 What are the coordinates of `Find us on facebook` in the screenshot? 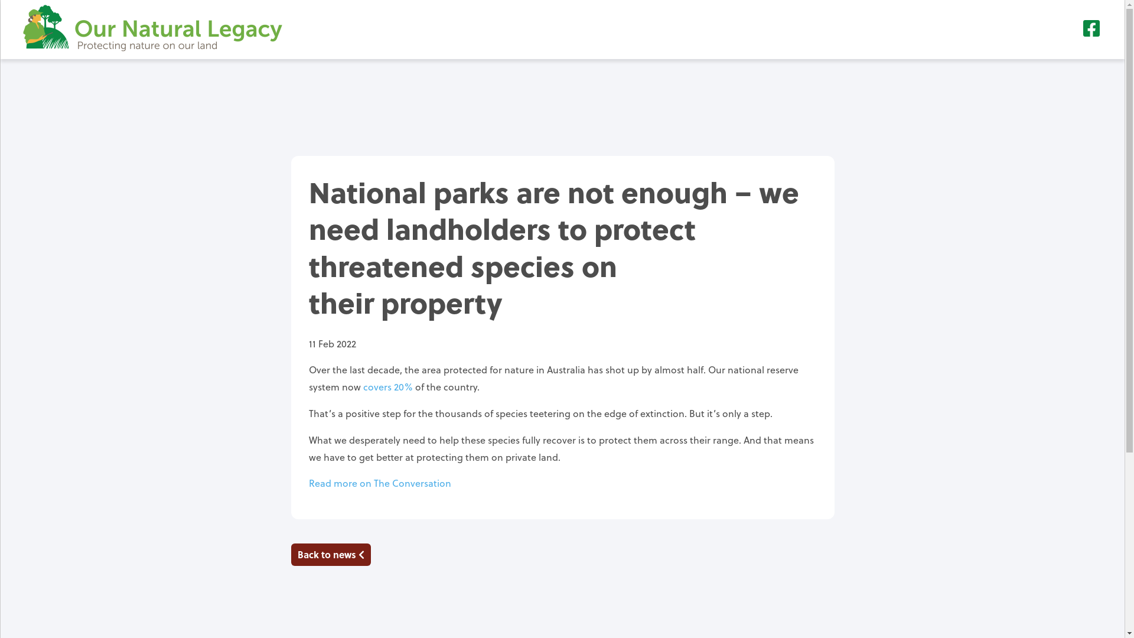 It's located at (1091, 32).